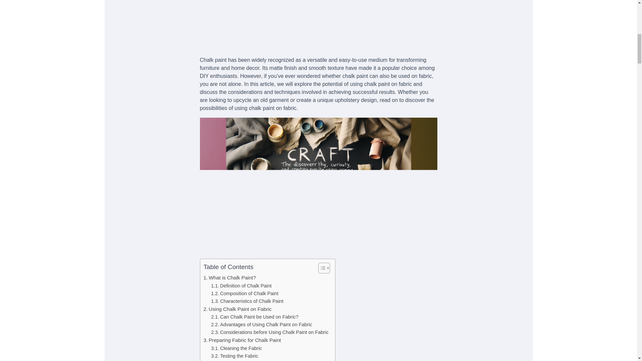 The height and width of the screenshot is (361, 642). I want to click on Testing the Fabric, so click(234, 356).